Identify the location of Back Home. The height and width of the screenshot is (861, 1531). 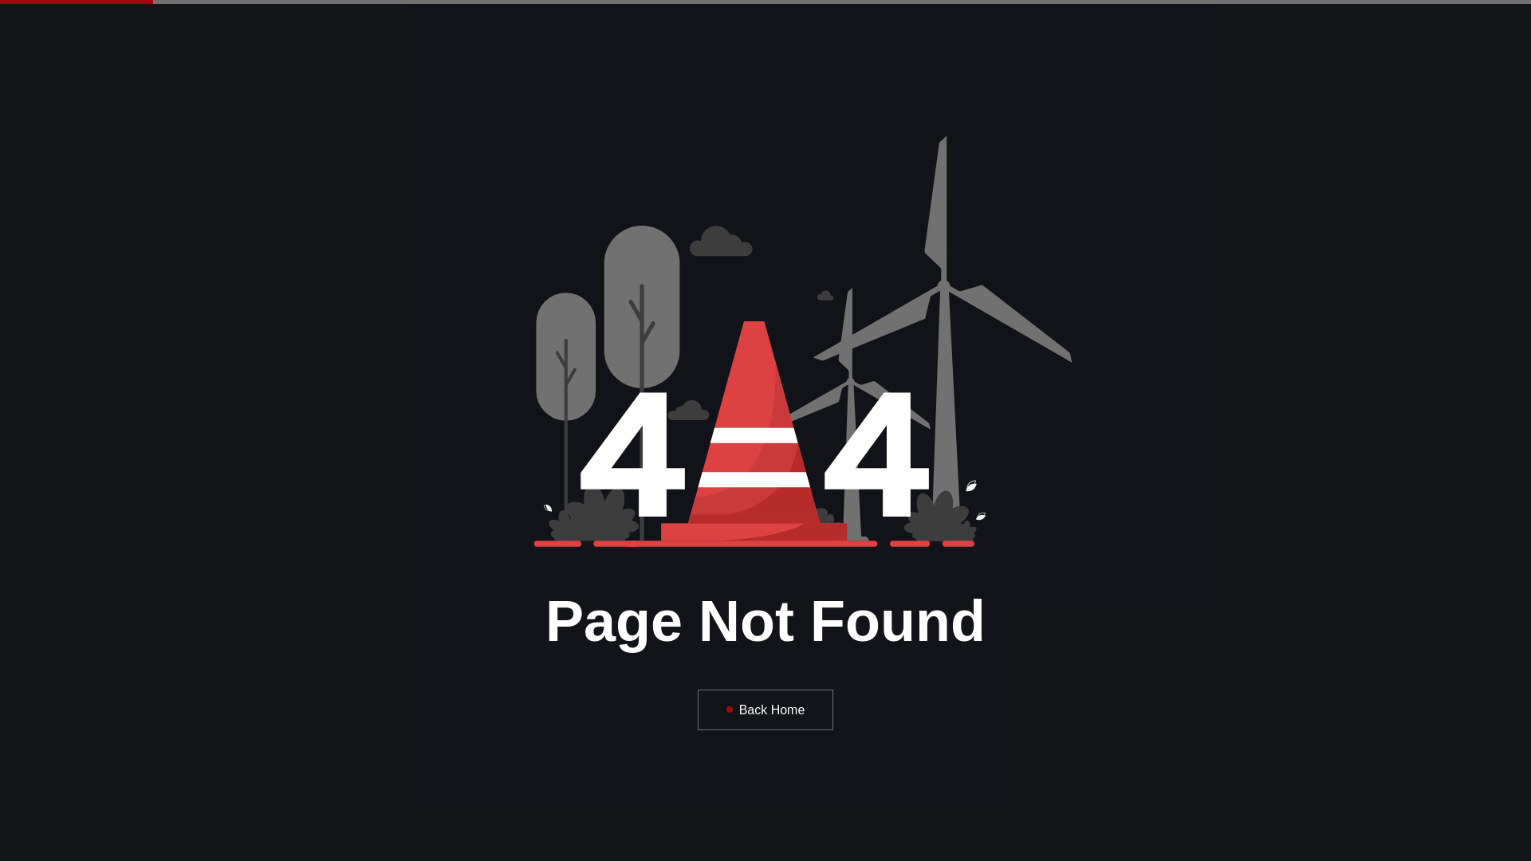
(765, 710).